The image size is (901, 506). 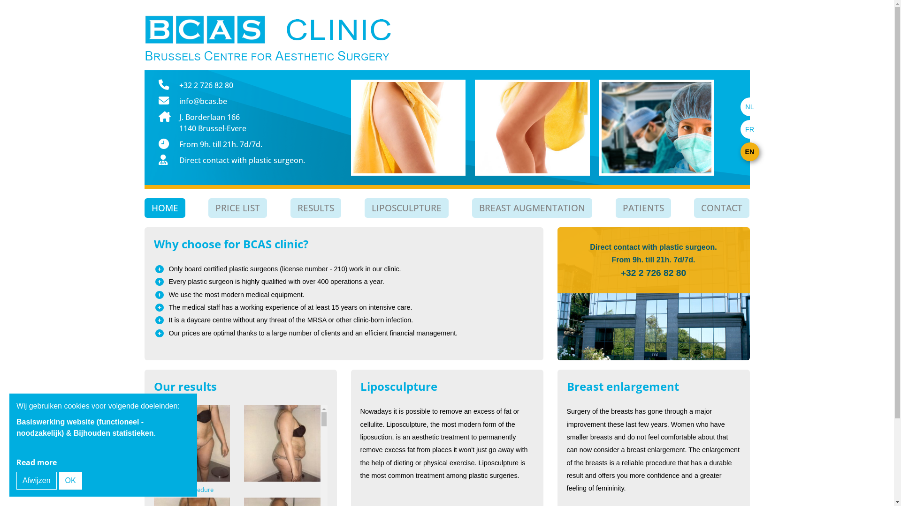 I want to click on HOME, so click(x=165, y=208).